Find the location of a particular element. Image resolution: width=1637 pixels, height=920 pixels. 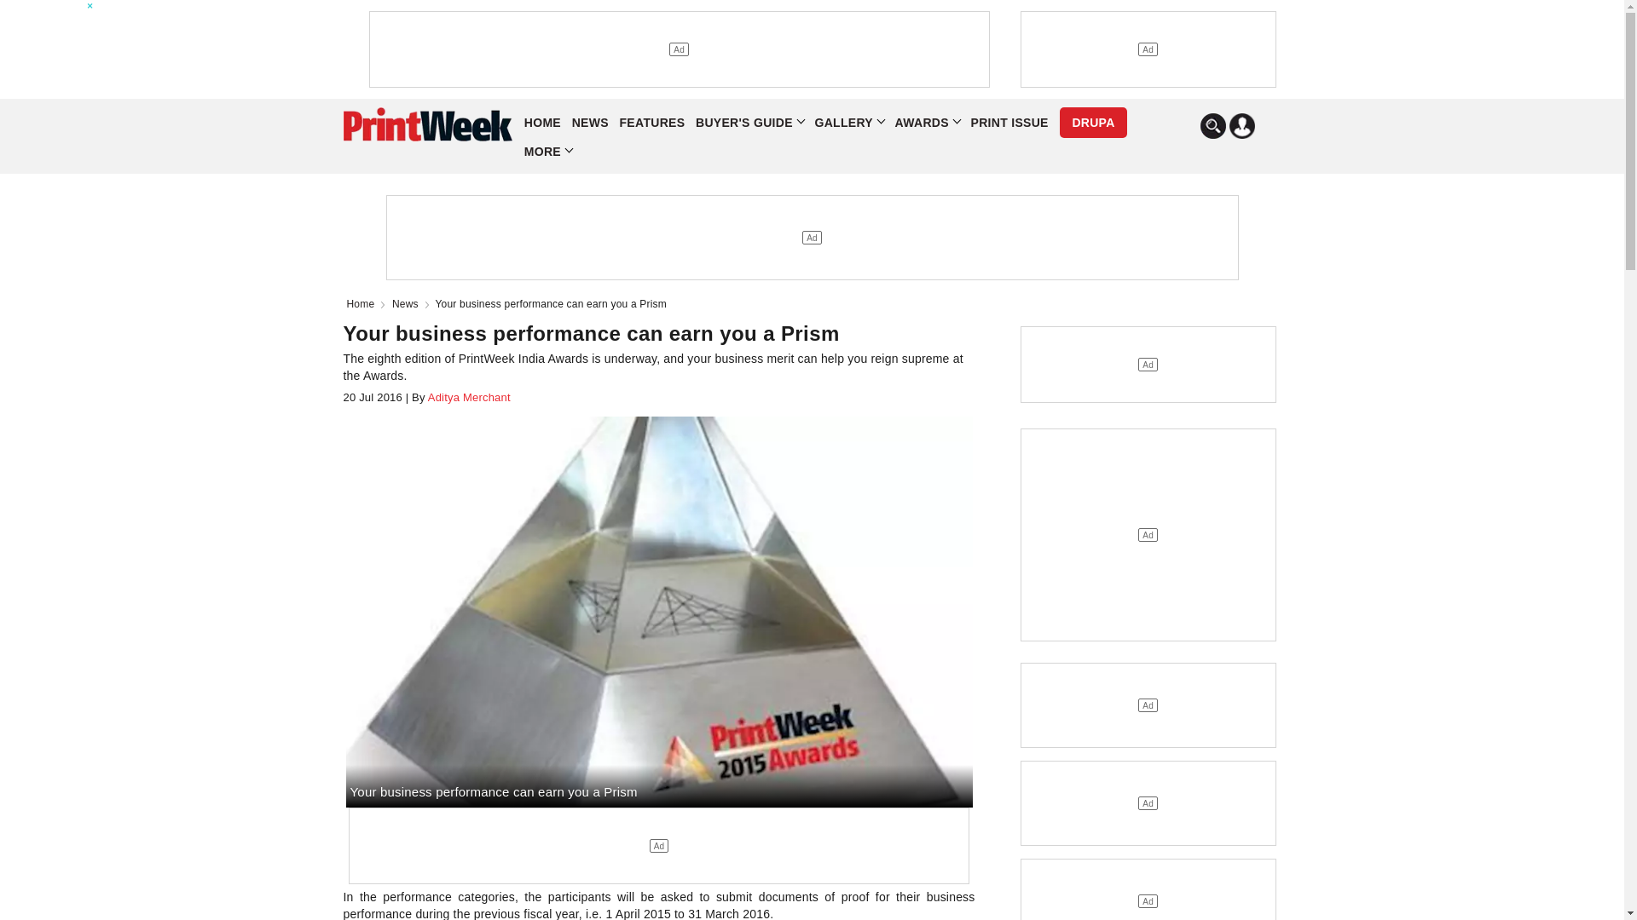

PrintWeek Logo is located at coordinates (426, 124).